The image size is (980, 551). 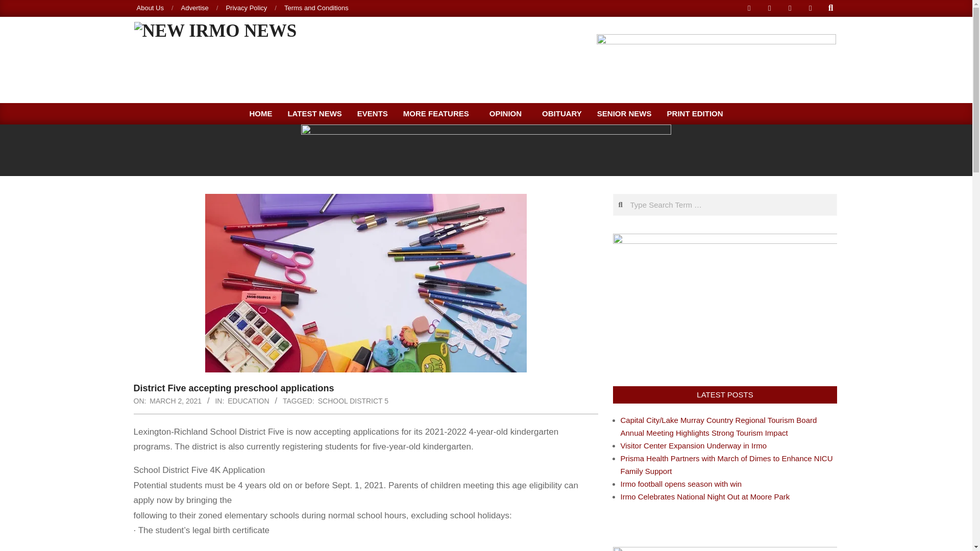 I want to click on LATEST NEWS, so click(x=314, y=113).